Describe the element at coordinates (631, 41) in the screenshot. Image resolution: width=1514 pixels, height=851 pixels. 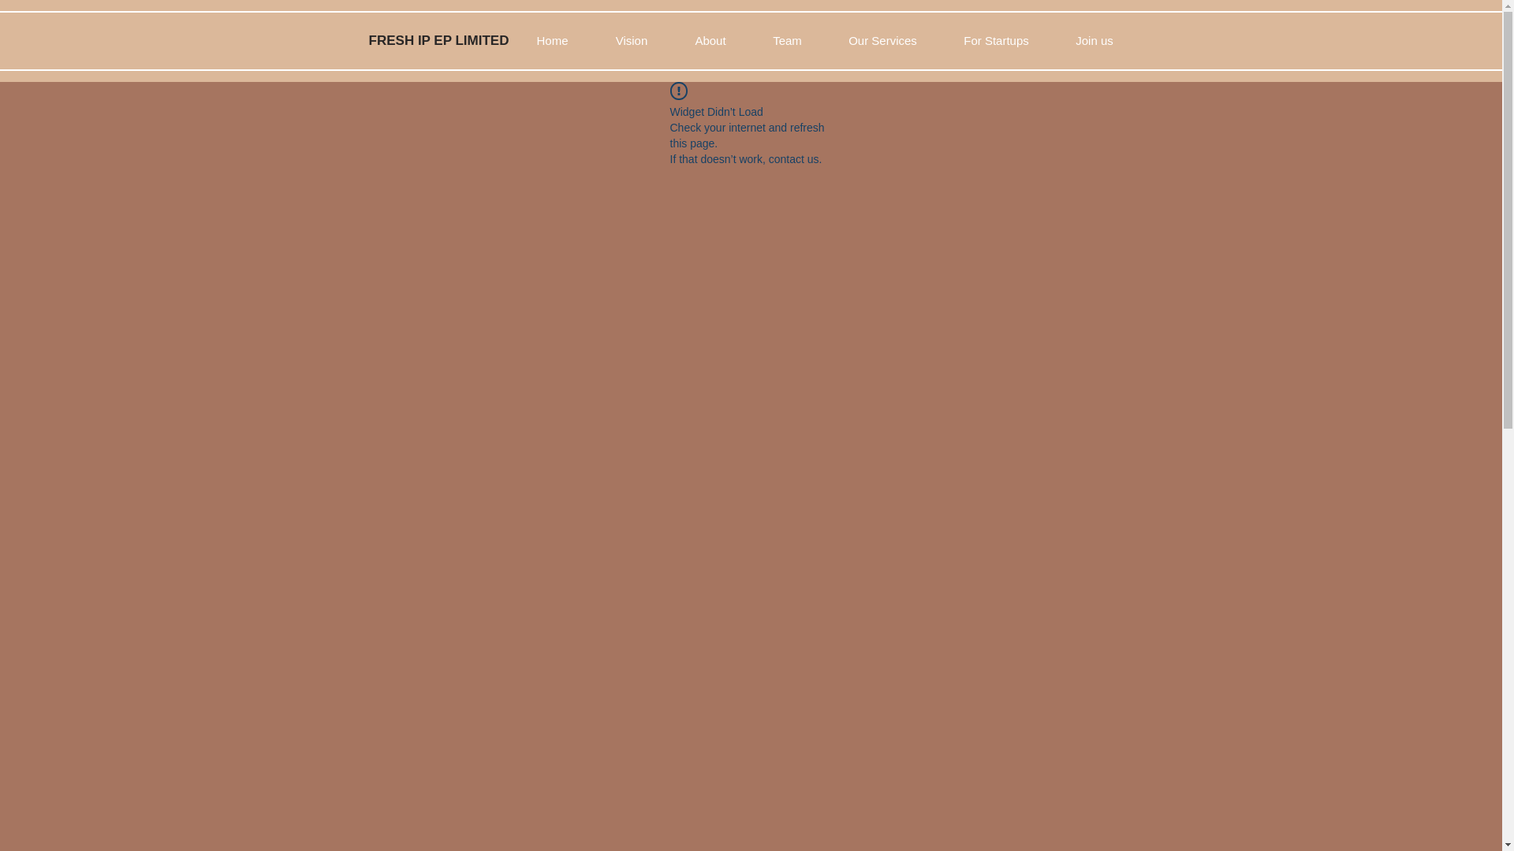
I see `Vision` at that location.